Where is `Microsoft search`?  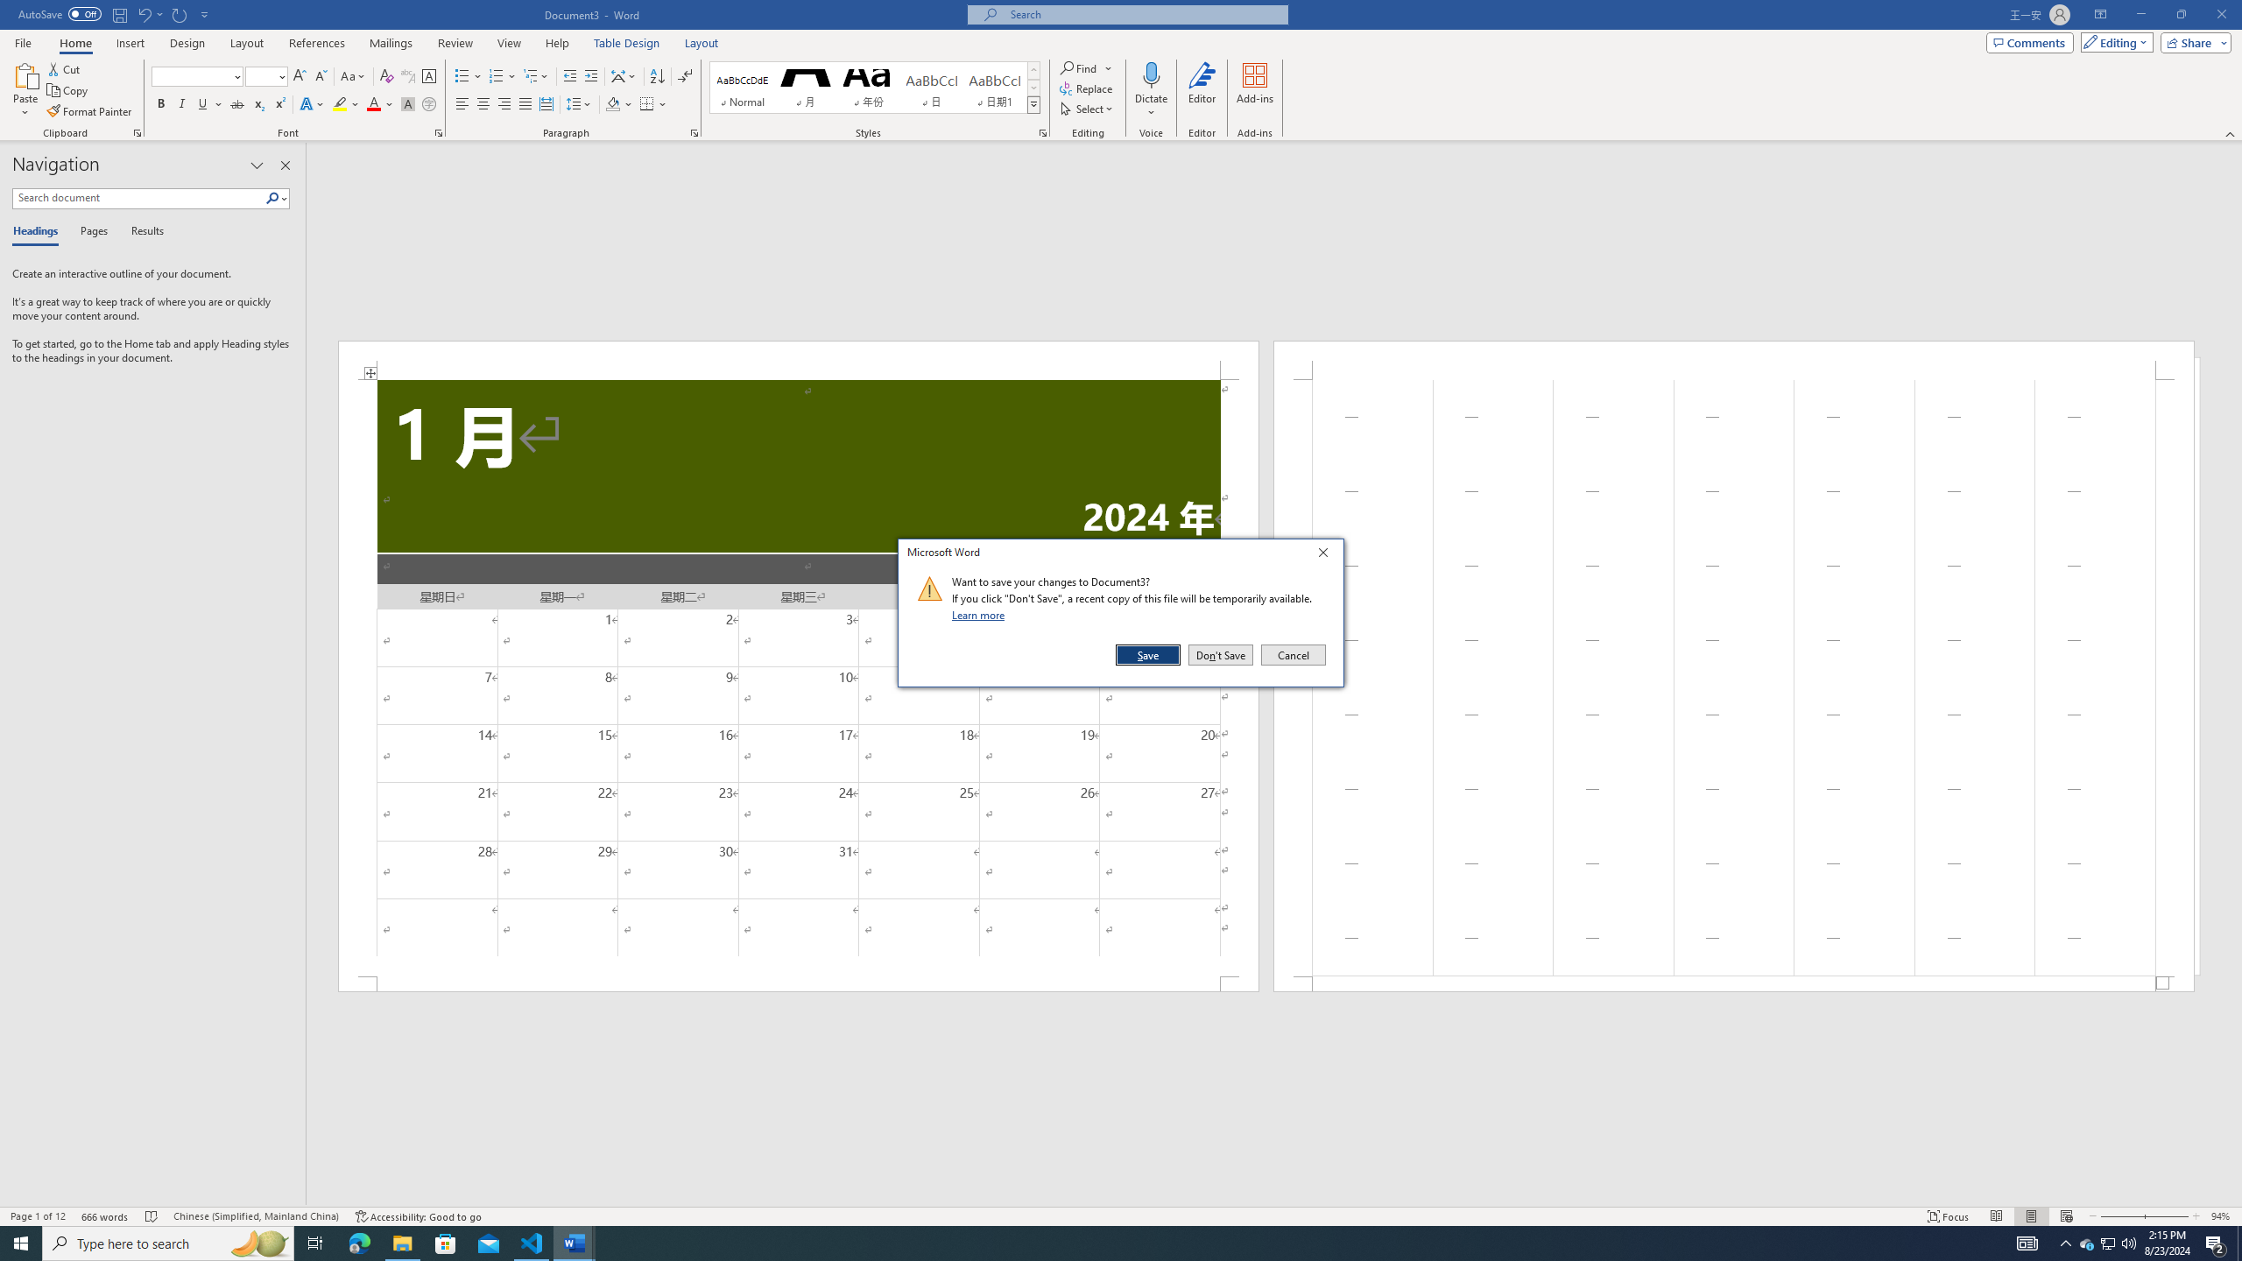
Microsoft search is located at coordinates (1144, 14).